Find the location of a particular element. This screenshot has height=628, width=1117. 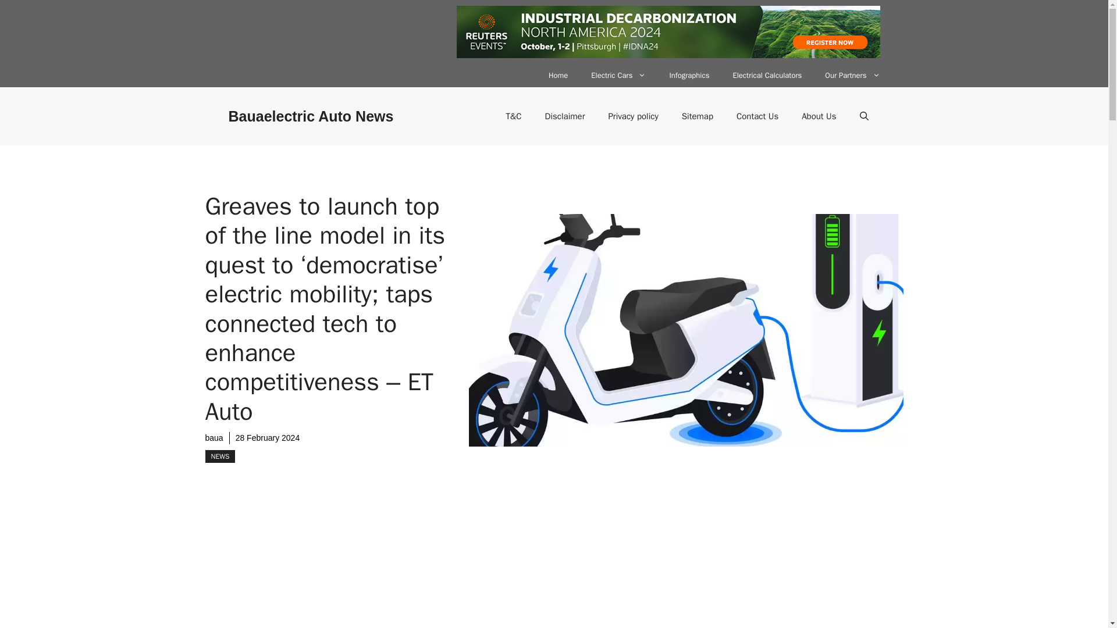

Electric Cars is located at coordinates (618, 76).